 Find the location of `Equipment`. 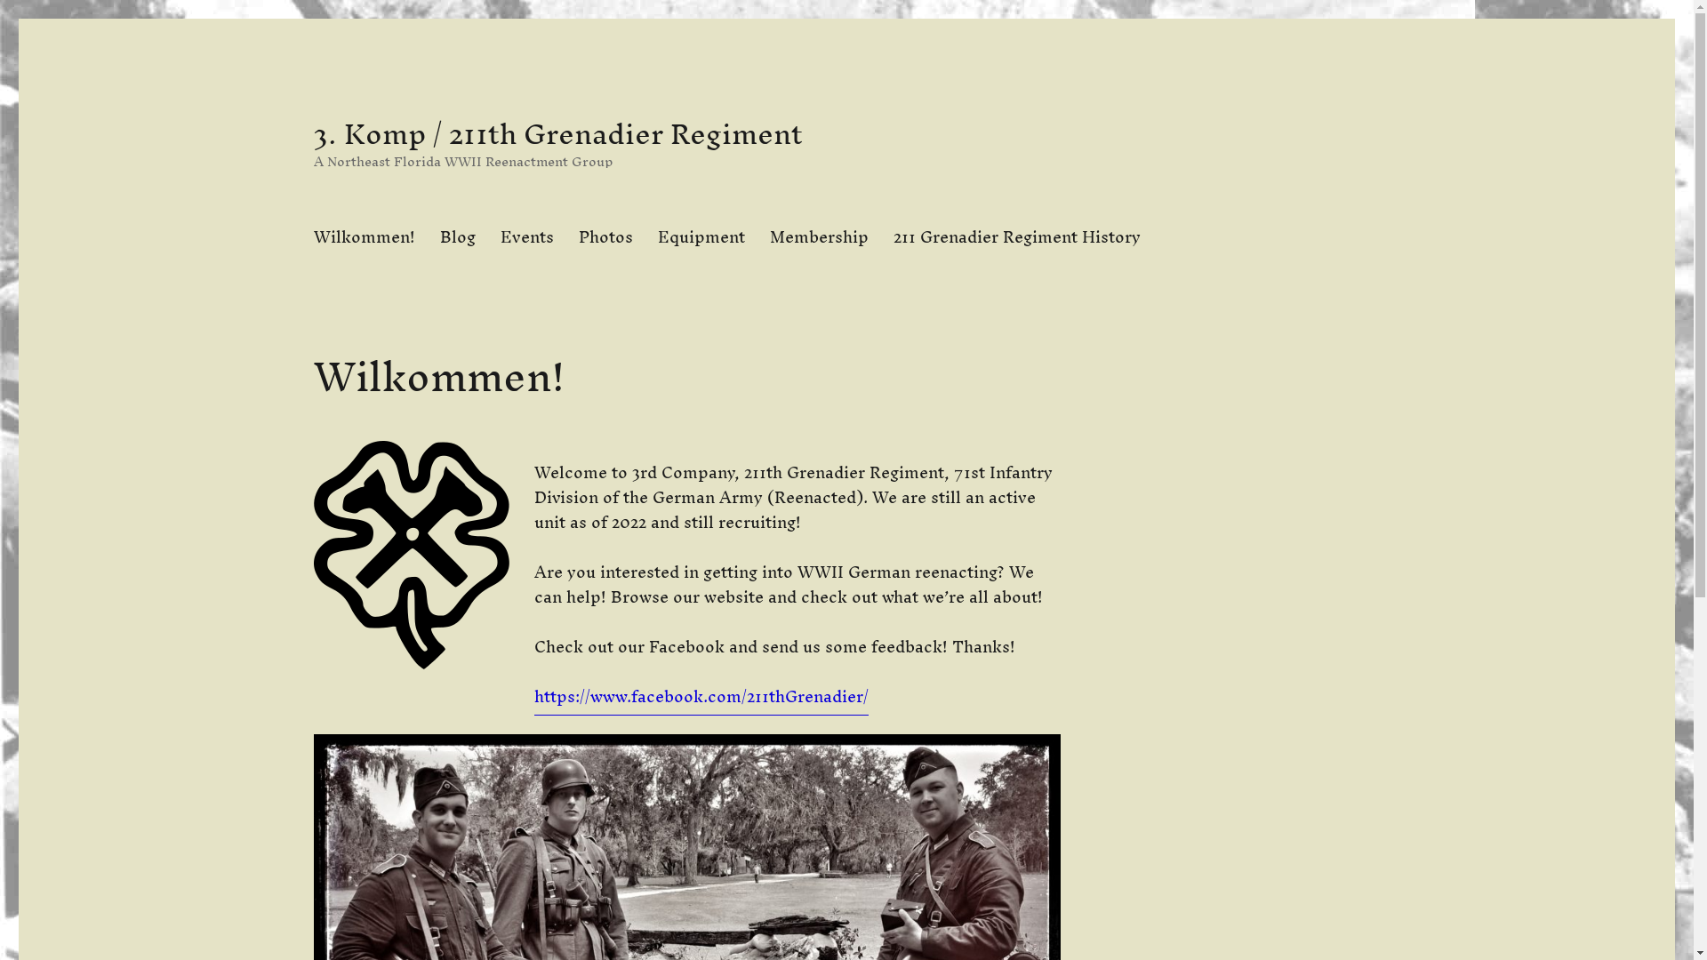

Equipment is located at coordinates (701, 236).